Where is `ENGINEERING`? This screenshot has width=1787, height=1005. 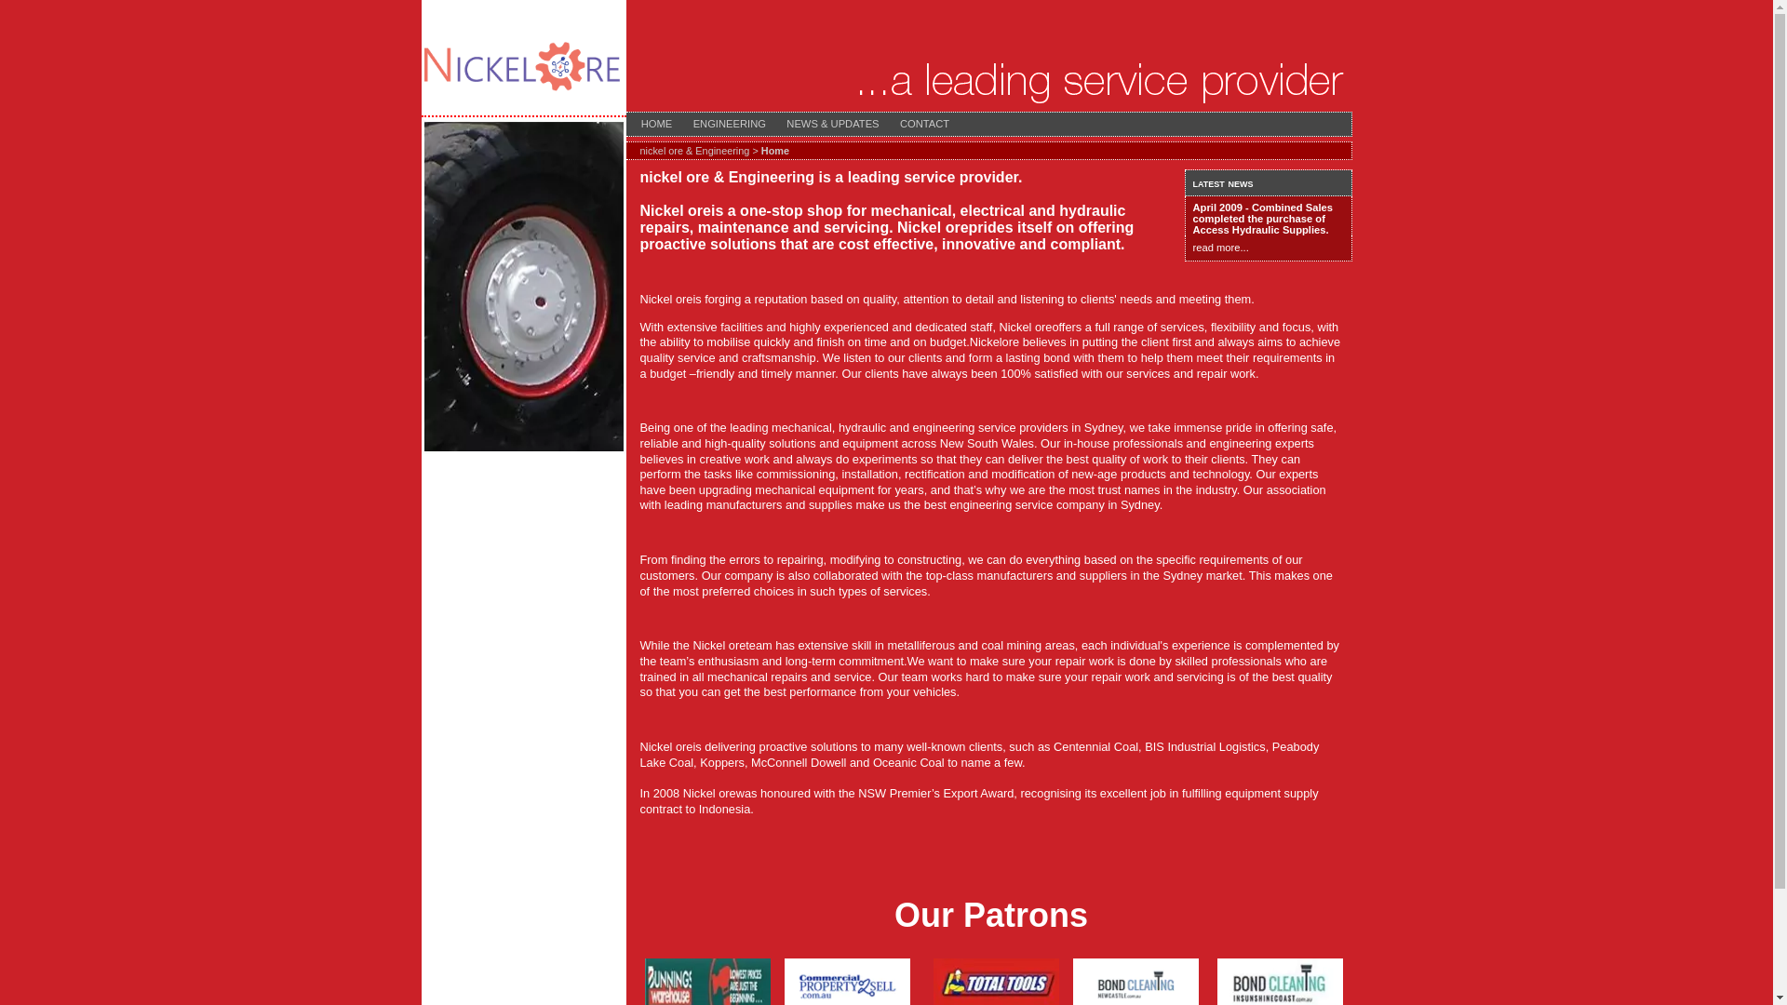 ENGINEERING is located at coordinates (730, 123).